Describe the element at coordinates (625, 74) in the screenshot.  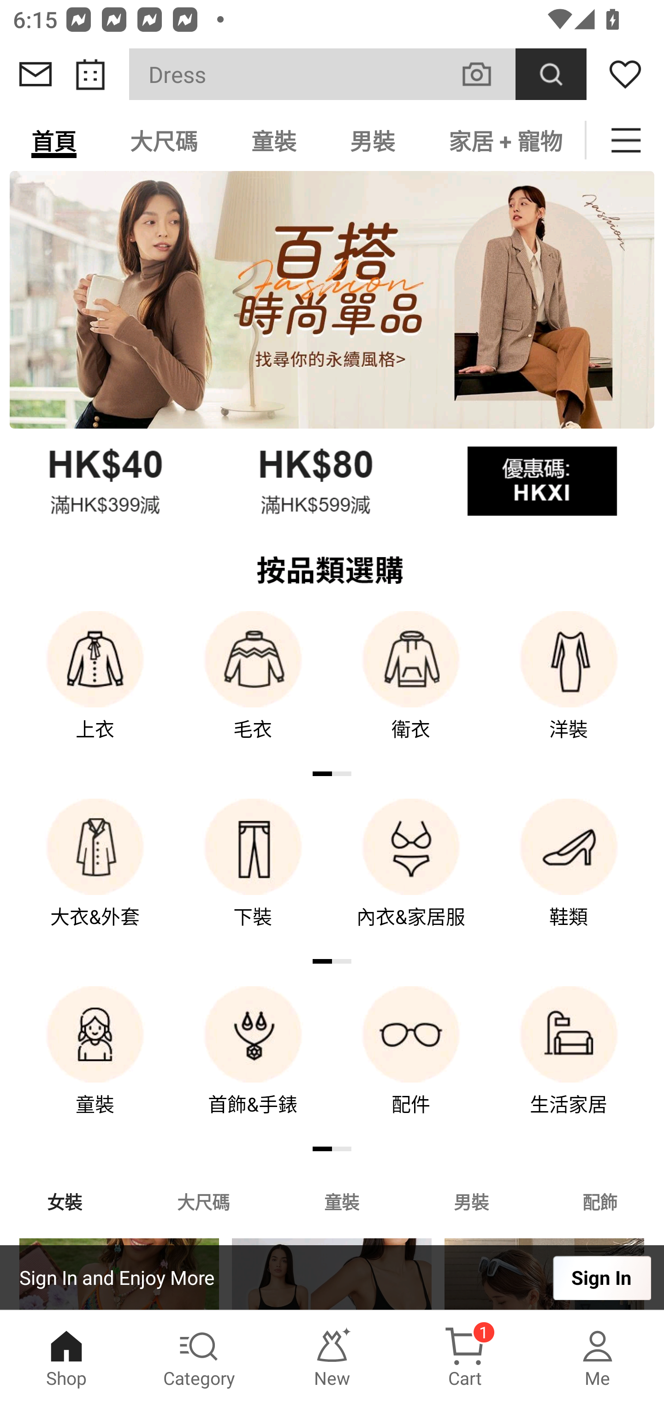
I see `Wishlist` at that location.